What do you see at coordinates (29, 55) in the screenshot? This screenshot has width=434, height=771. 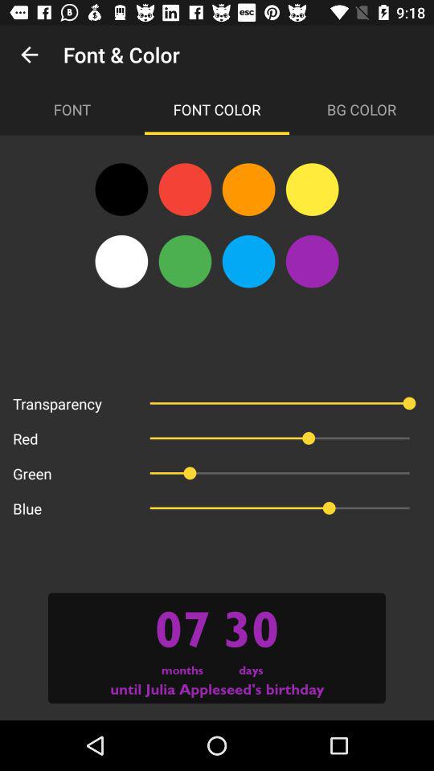 I see `open the item next to the font & color` at bounding box center [29, 55].